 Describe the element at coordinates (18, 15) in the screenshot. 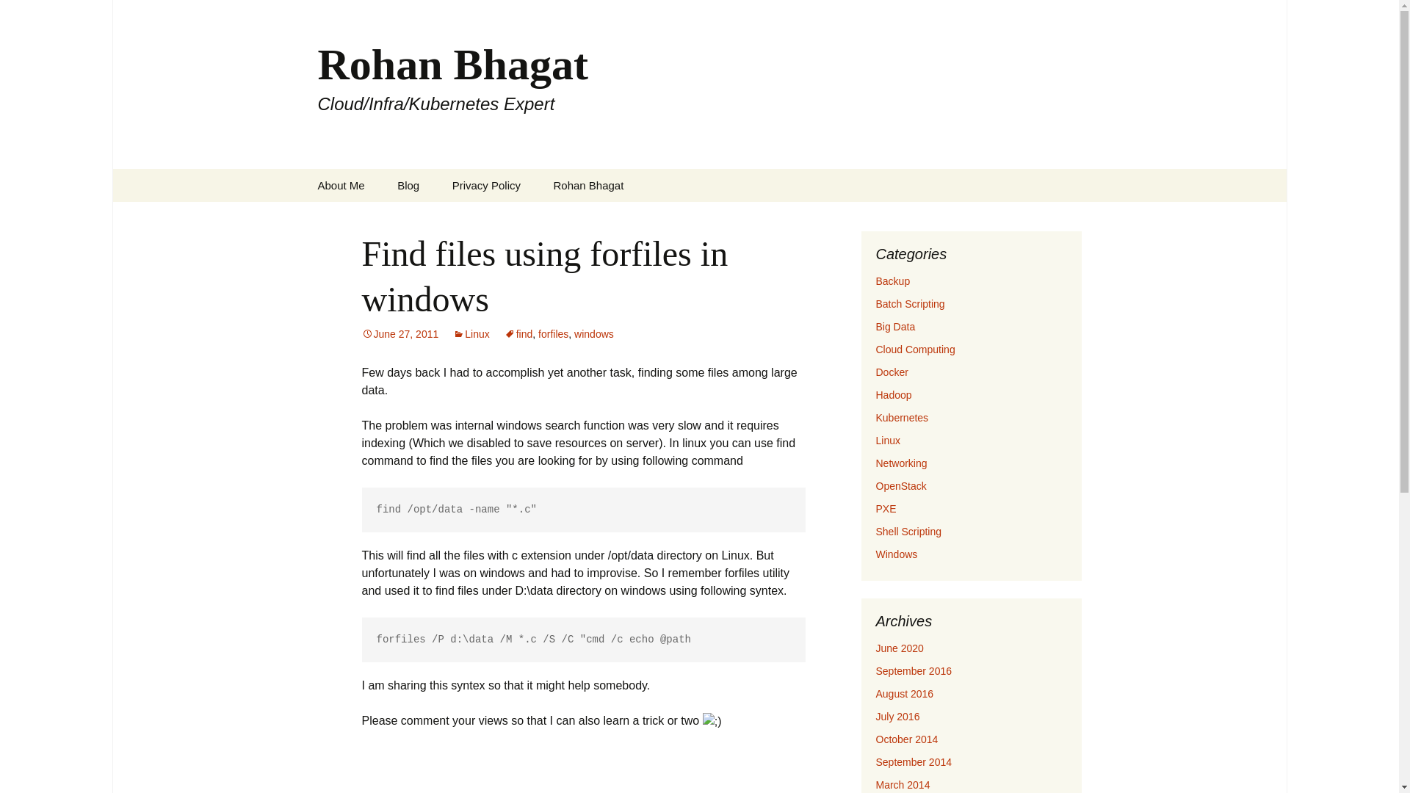

I see `Search` at that location.